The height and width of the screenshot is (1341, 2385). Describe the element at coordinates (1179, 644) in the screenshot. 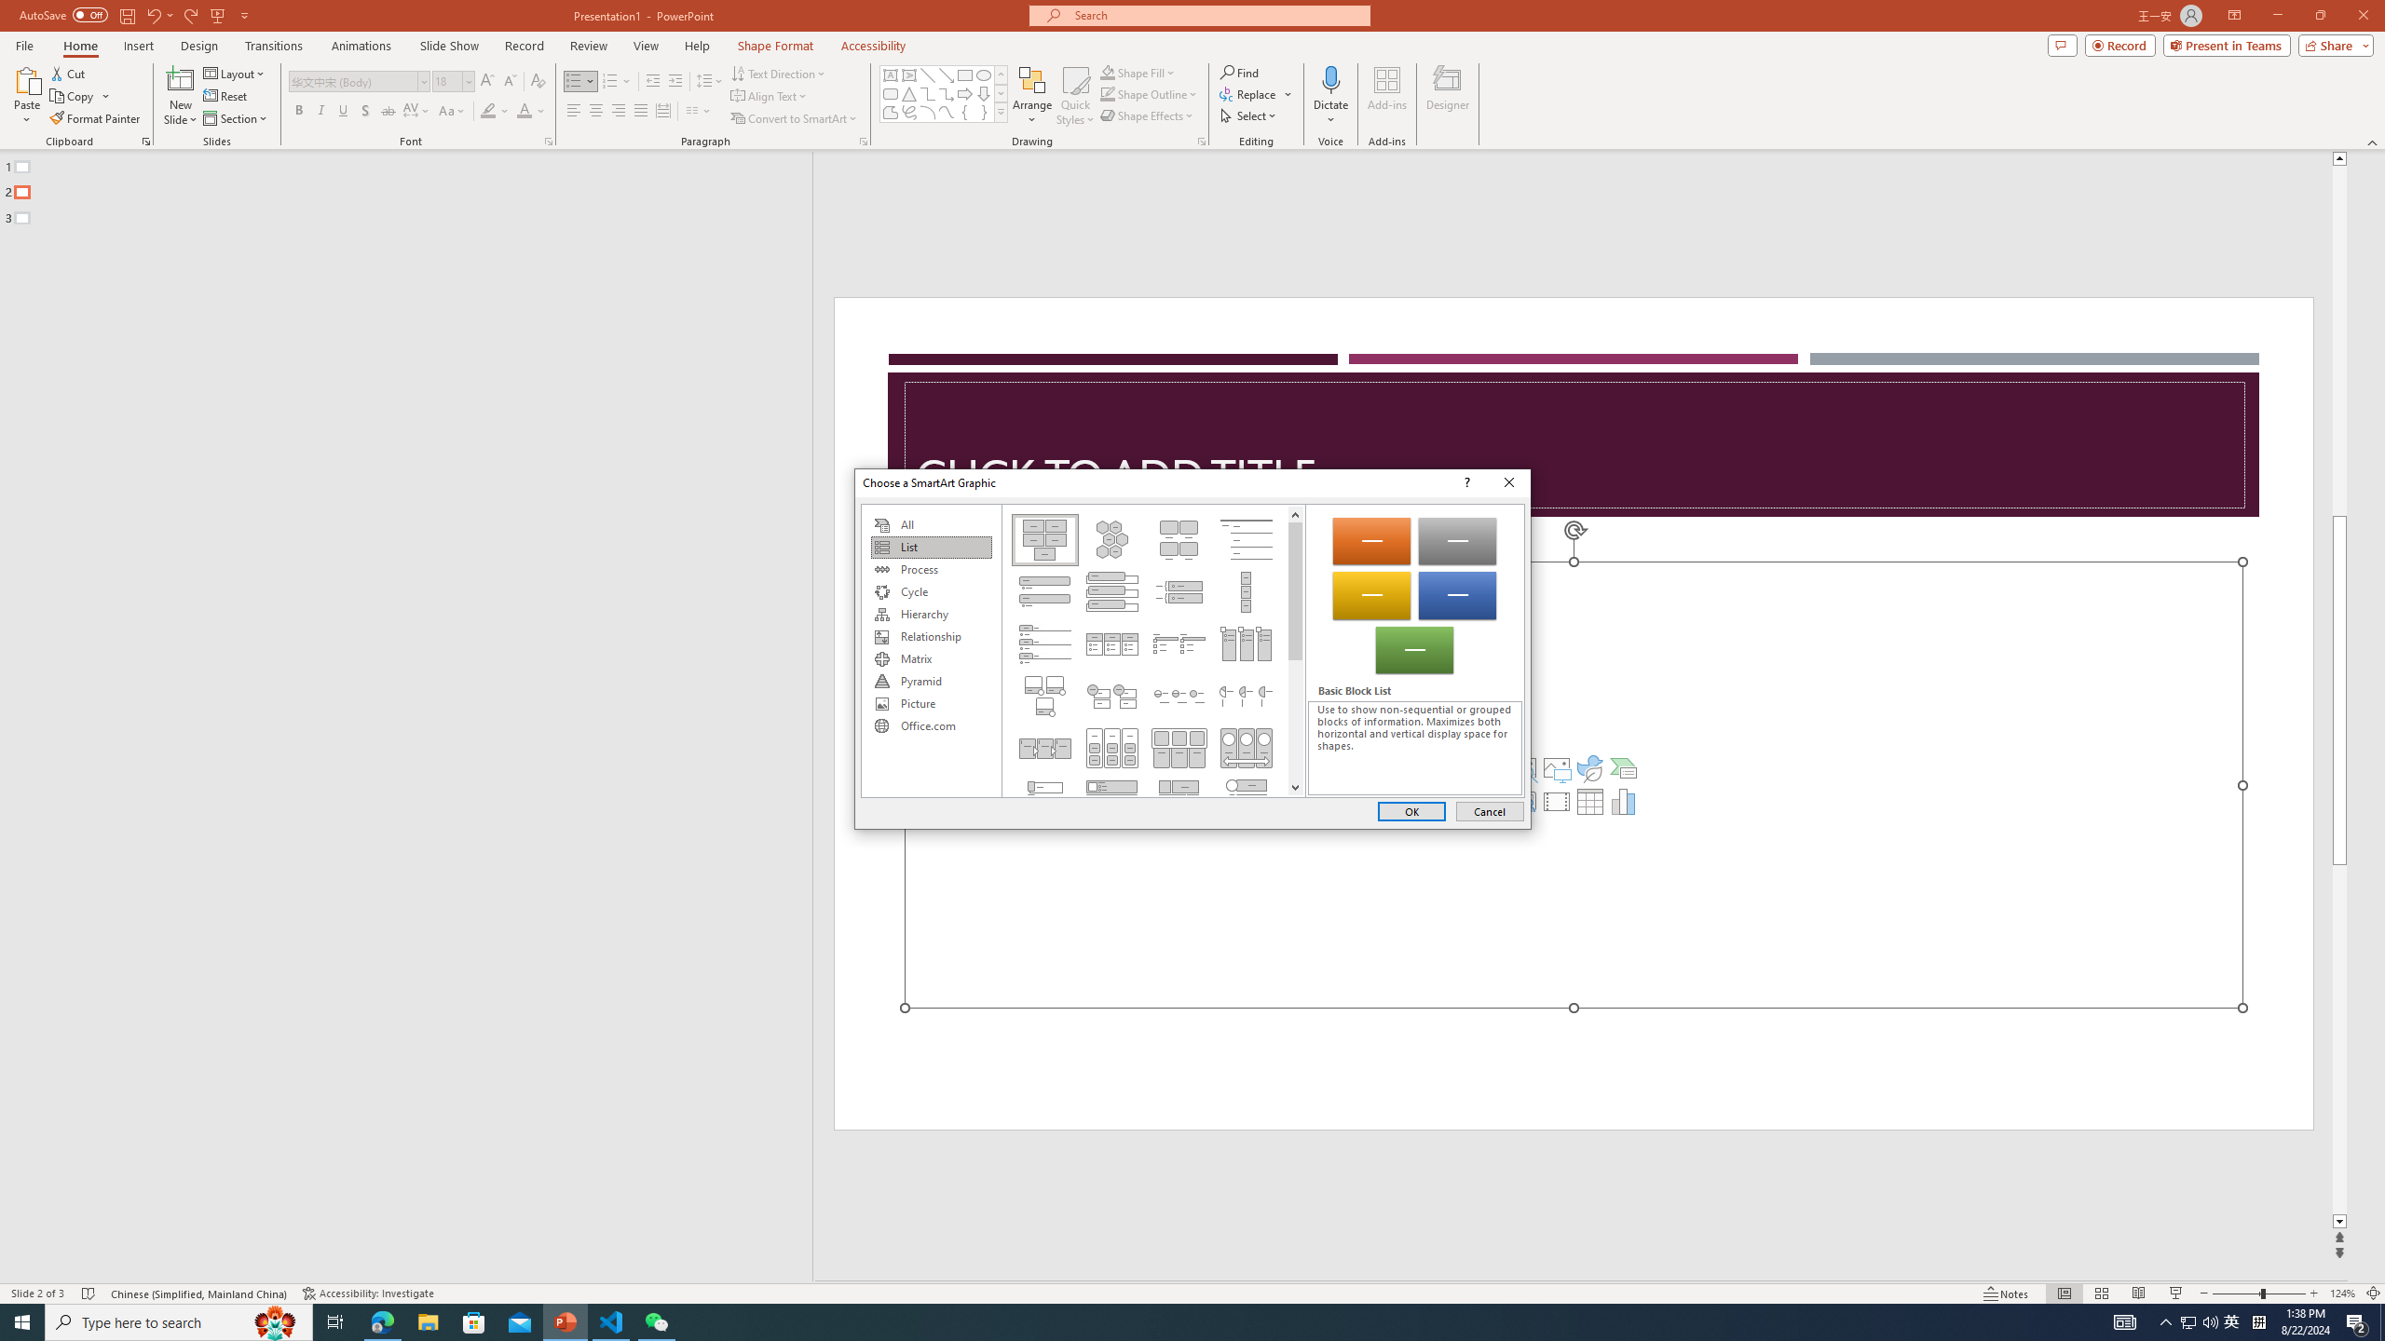

I see `Square Accent List` at that location.